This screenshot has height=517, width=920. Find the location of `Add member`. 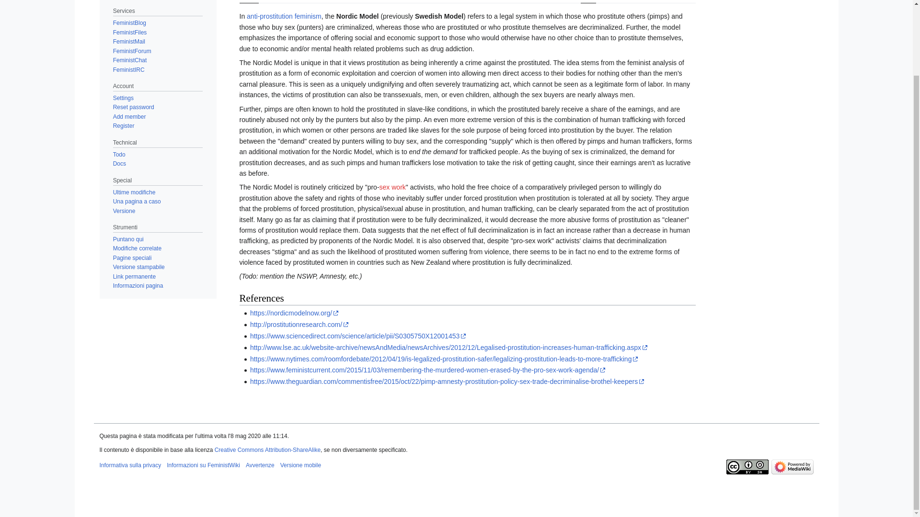

Add member is located at coordinates (129, 116).